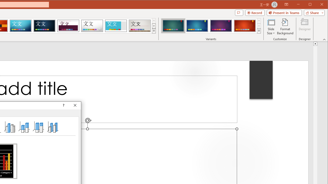 This screenshot has height=184, width=328. I want to click on Damask, so click(44, 26).